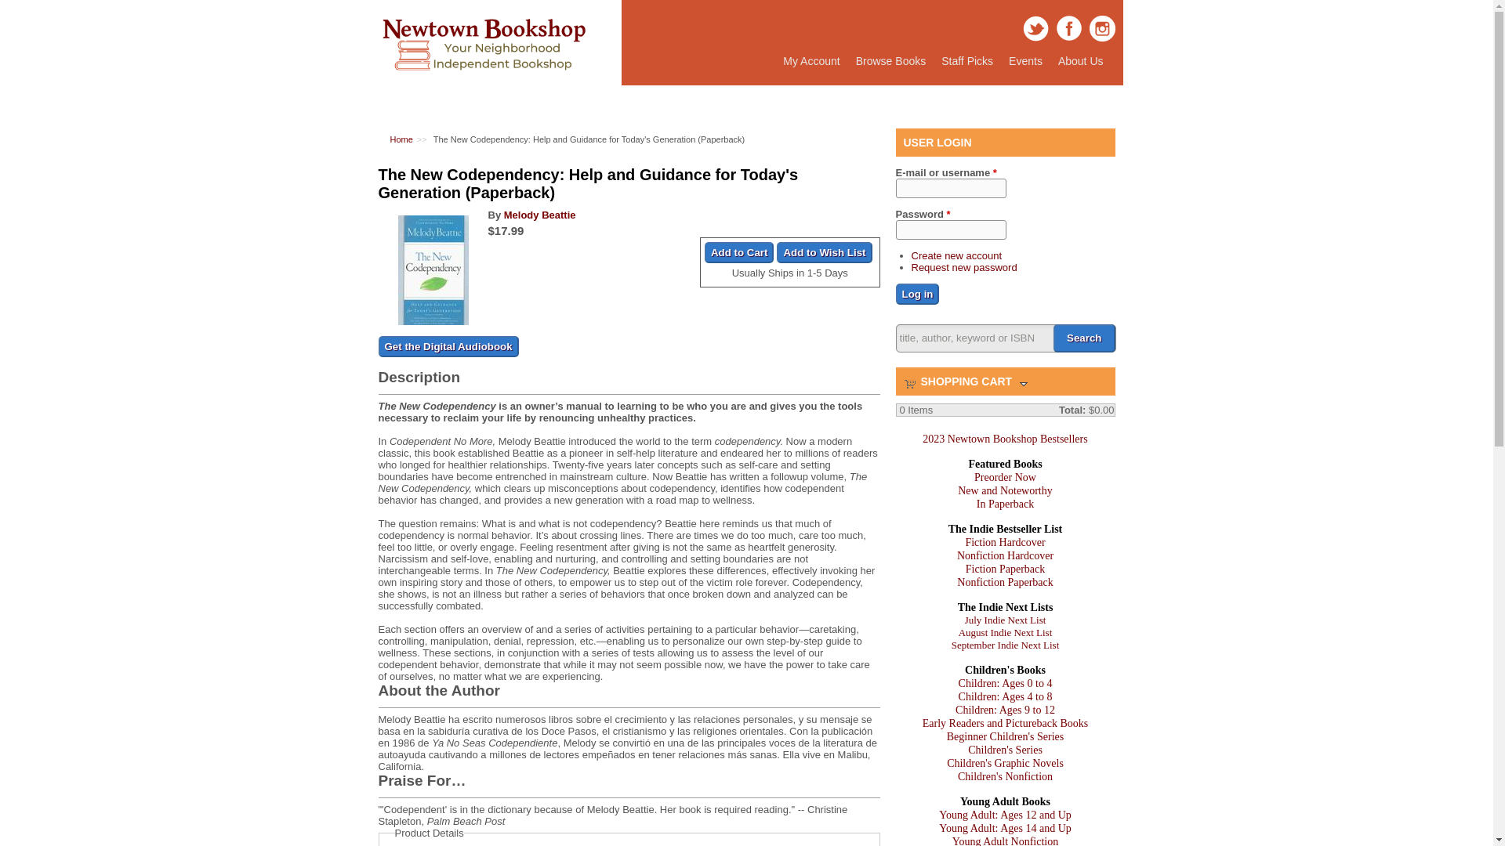 Image resolution: width=1505 pixels, height=846 pixels. Describe the element at coordinates (963, 266) in the screenshot. I see `Request new password` at that location.